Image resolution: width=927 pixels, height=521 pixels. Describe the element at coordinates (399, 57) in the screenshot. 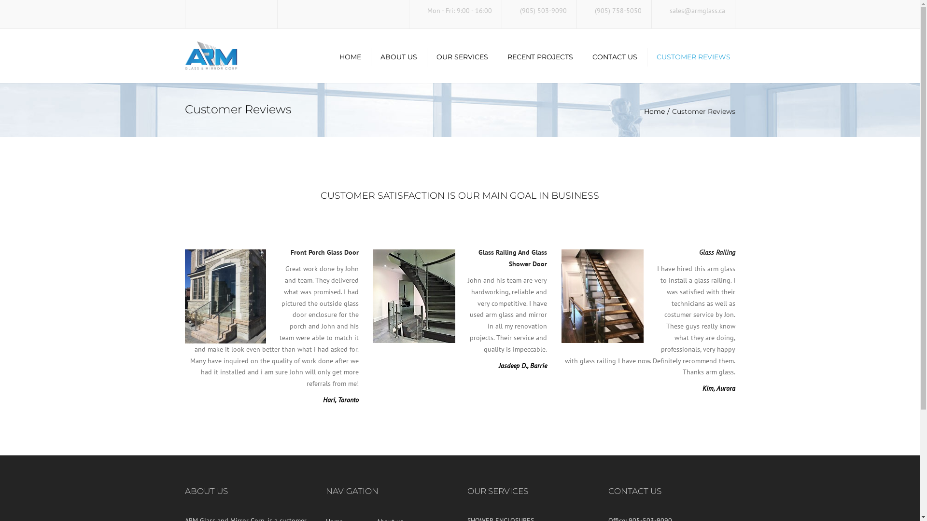

I see `ABOUT US` at that location.